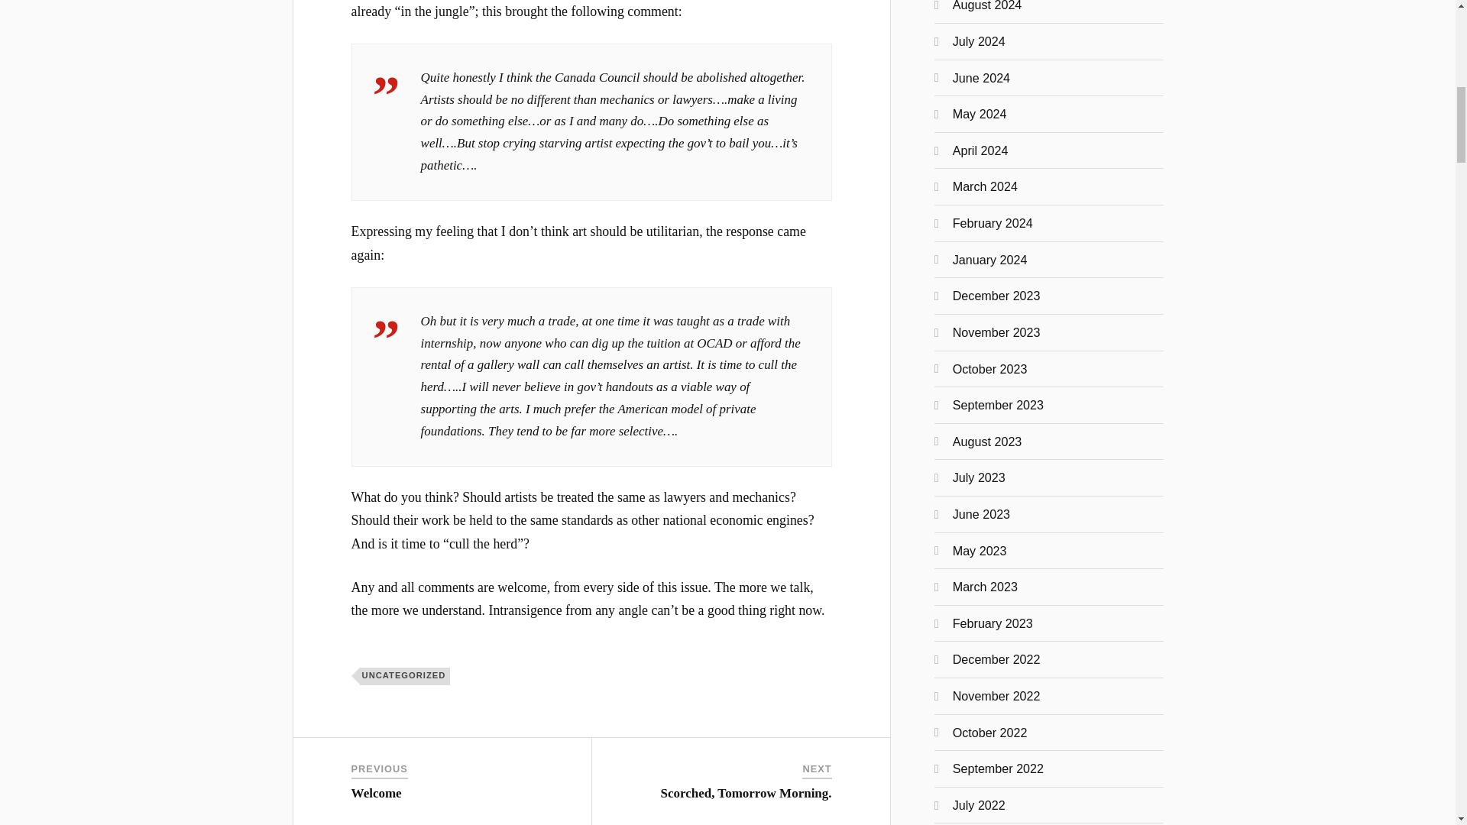 The width and height of the screenshot is (1467, 825). What do you see at coordinates (978, 41) in the screenshot?
I see `July 2024` at bounding box center [978, 41].